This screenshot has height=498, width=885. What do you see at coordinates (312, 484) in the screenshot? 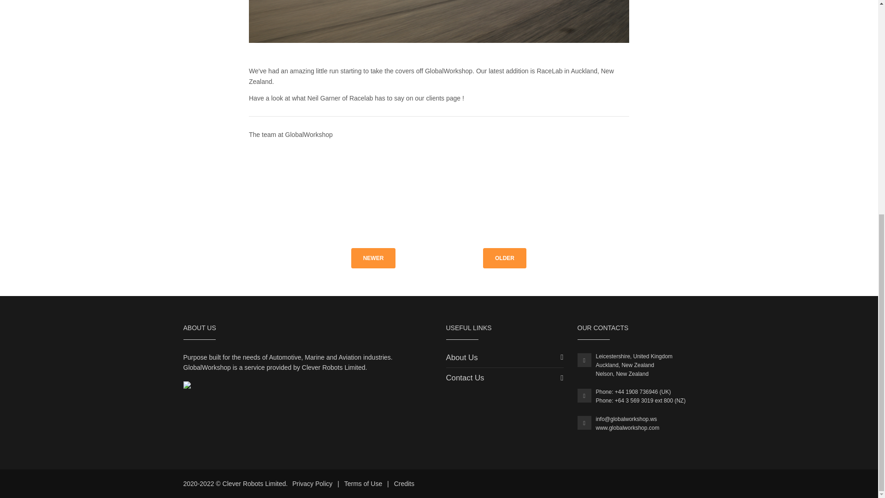
I see `Privacy Policy` at bounding box center [312, 484].